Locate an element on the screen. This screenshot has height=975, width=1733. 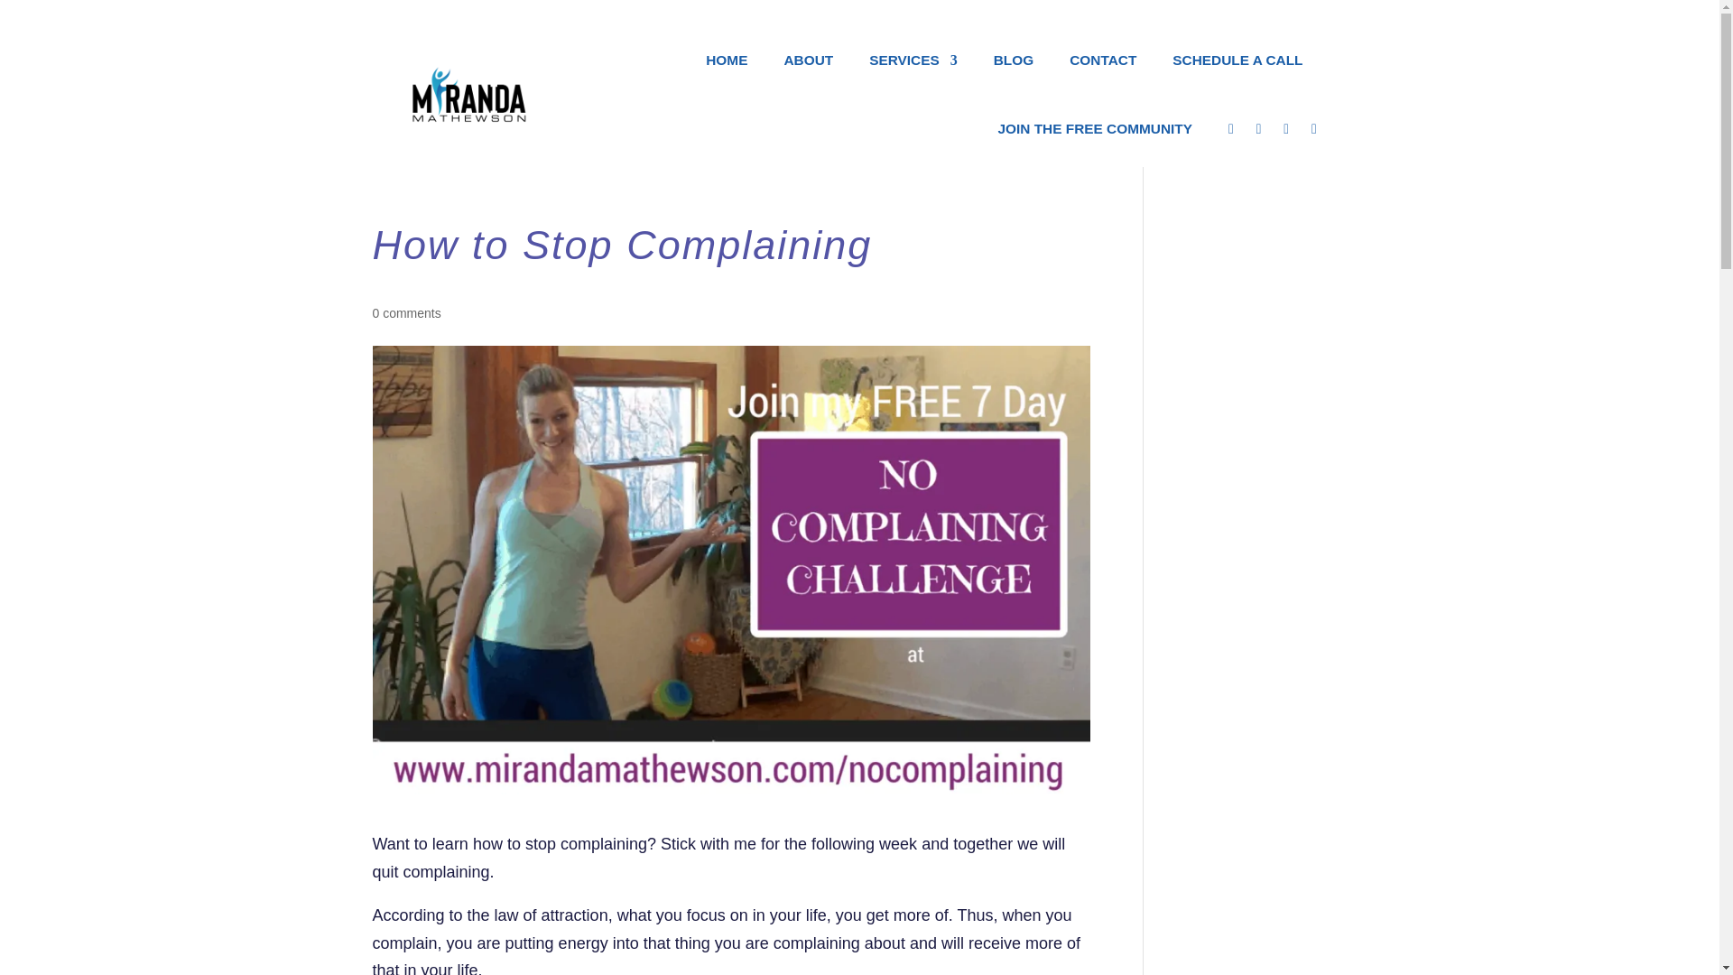
JOIN THE FREE COMMUNITY is located at coordinates (1094, 128).